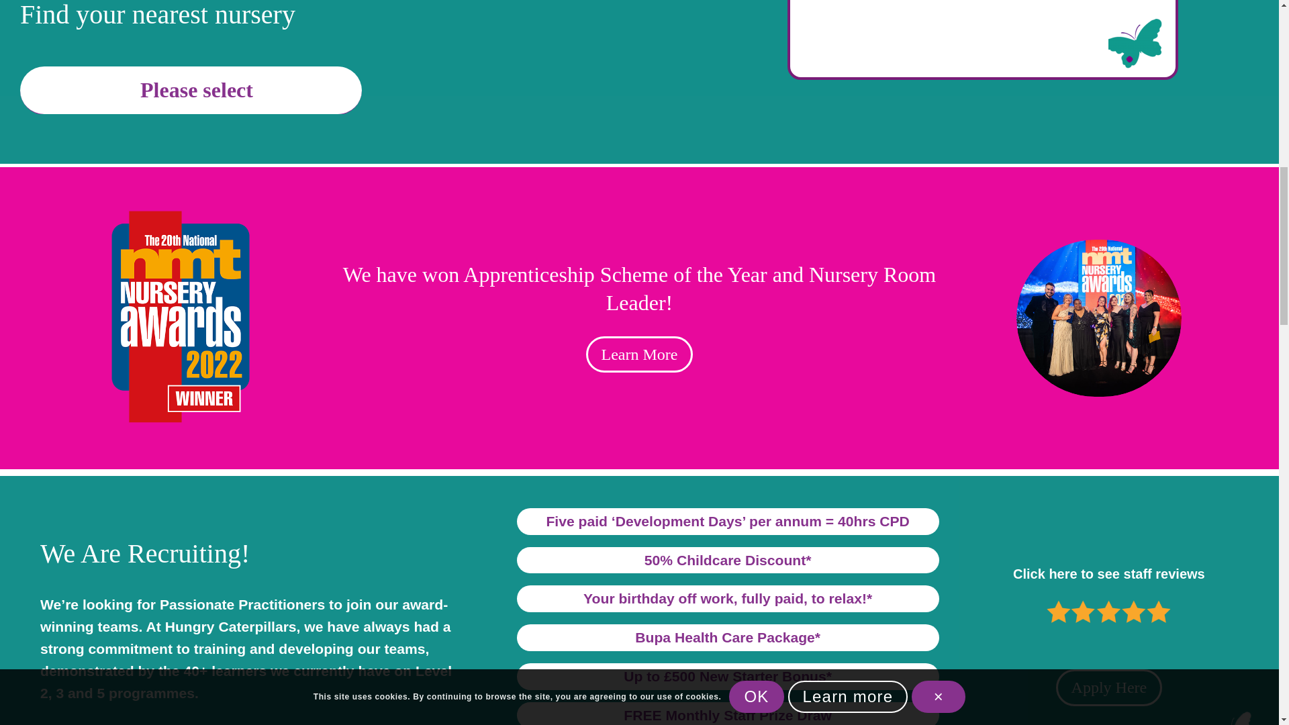 The width and height of the screenshot is (1289, 725). What do you see at coordinates (1098, 318) in the screenshot?
I see `Apprenticeship-Scheme-of-the-Year-2022` at bounding box center [1098, 318].